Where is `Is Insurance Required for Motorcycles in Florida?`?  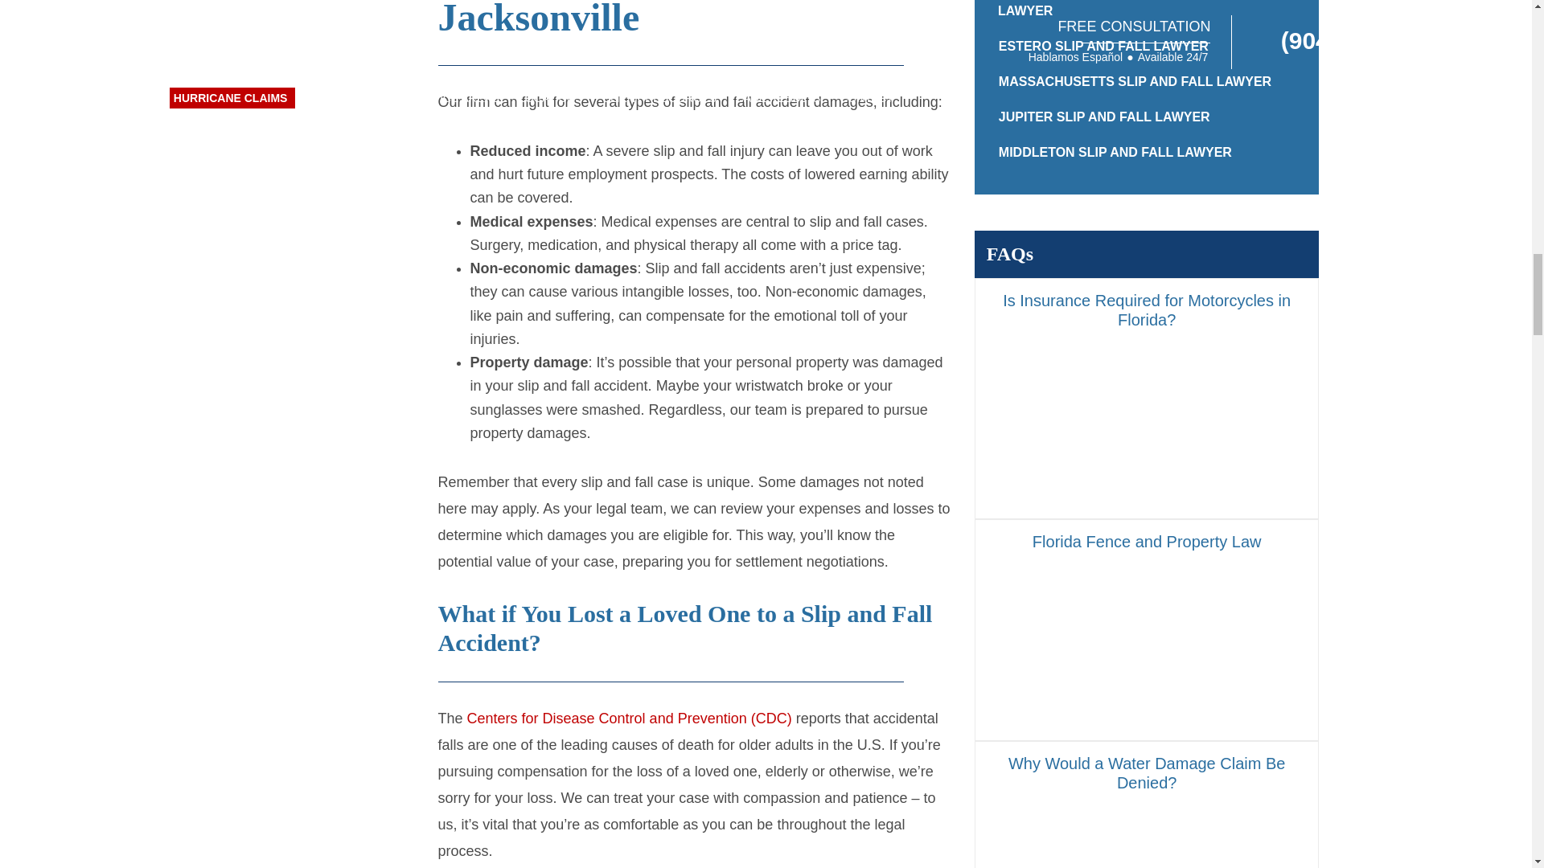 Is Insurance Required for Motorcycles in Florida? is located at coordinates (1147, 429).